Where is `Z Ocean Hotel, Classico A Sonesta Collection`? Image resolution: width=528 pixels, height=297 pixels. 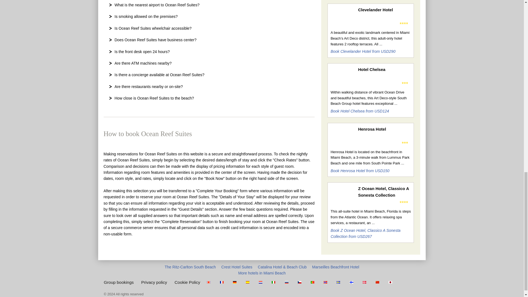
Z Ocean Hotel, Classico A Sonesta Collection is located at coordinates (384, 192).